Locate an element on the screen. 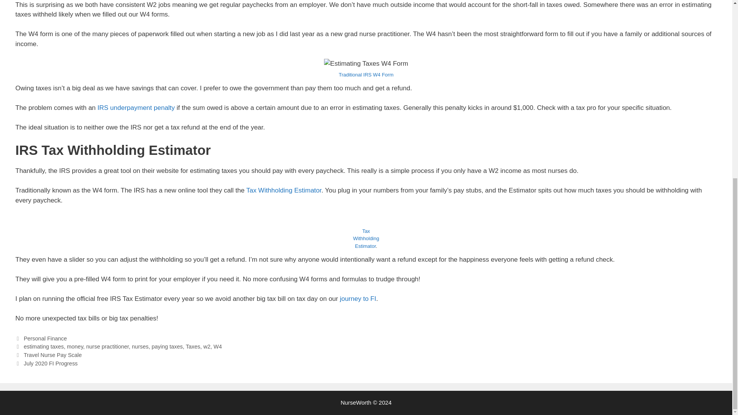 Image resolution: width=738 pixels, height=415 pixels. Tax Withholding Estimator is located at coordinates (366, 239).